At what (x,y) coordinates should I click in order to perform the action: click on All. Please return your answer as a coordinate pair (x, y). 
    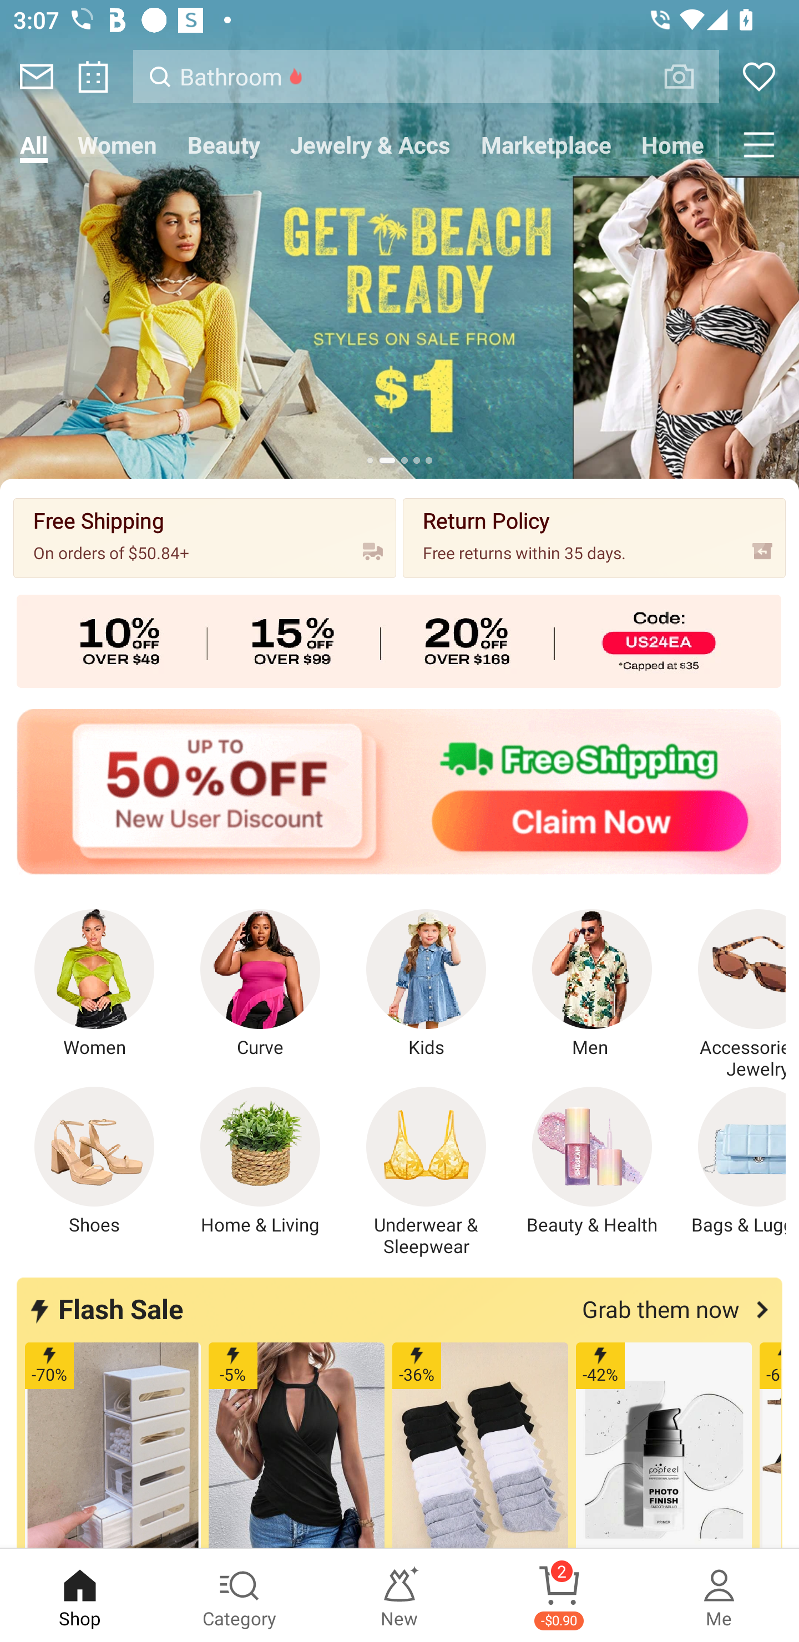
    Looking at the image, I should click on (33, 144).